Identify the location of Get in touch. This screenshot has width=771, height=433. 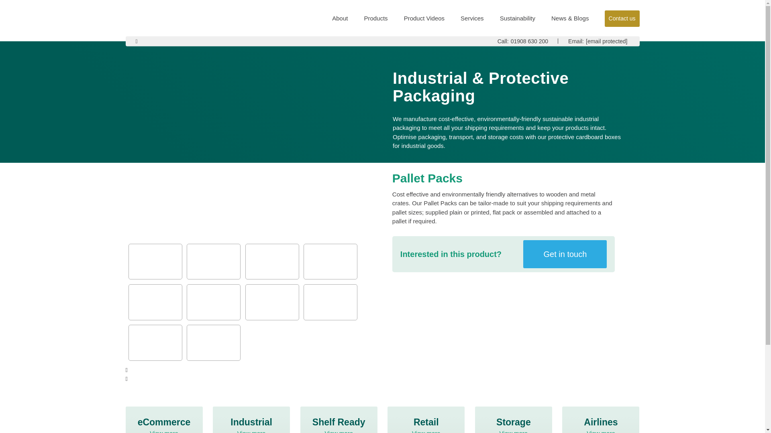
(163, 420).